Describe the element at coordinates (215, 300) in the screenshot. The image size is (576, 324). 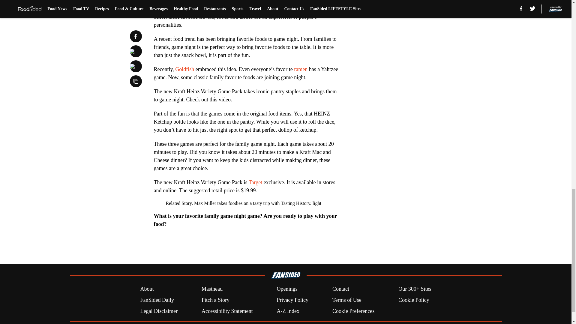
I see `Pitch a Story` at that location.